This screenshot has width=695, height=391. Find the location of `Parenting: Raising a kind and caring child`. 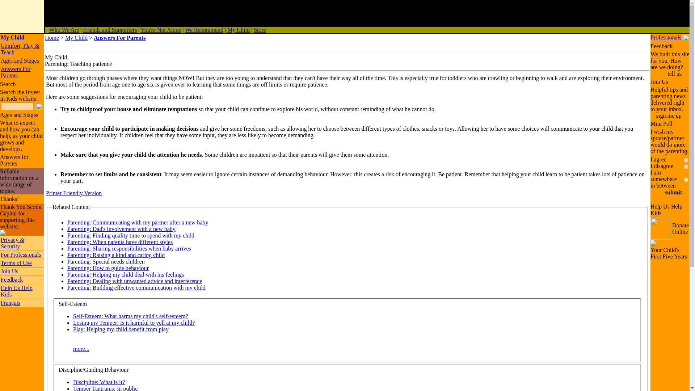

Parenting: Raising a kind and caring child is located at coordinates (116, 255).